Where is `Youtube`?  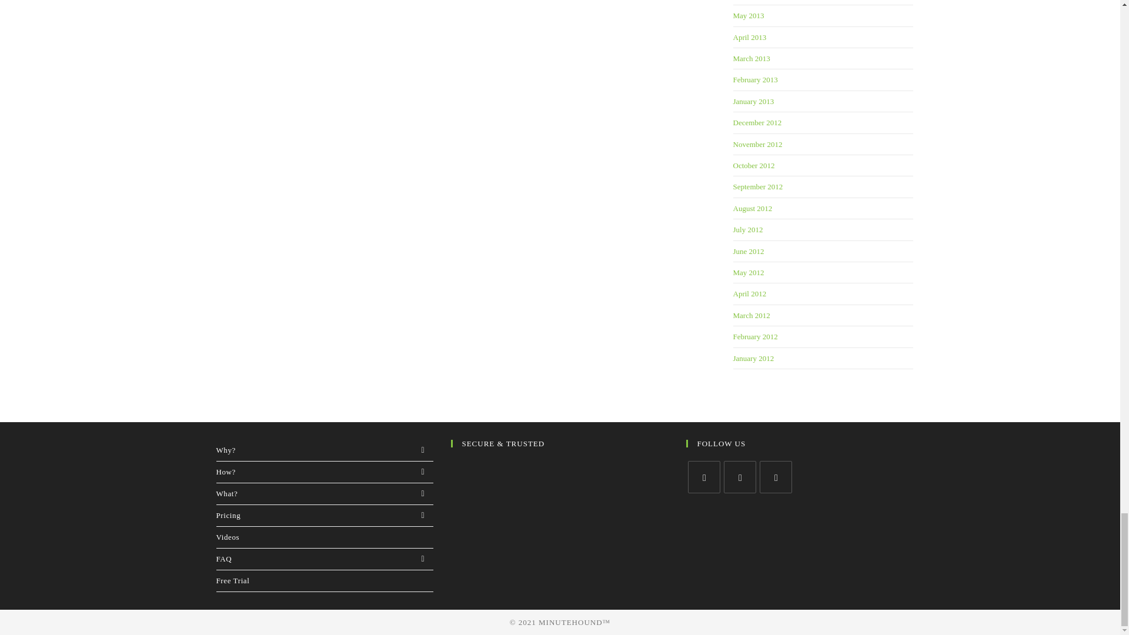 Youtube is located at coordinates (776, 477).